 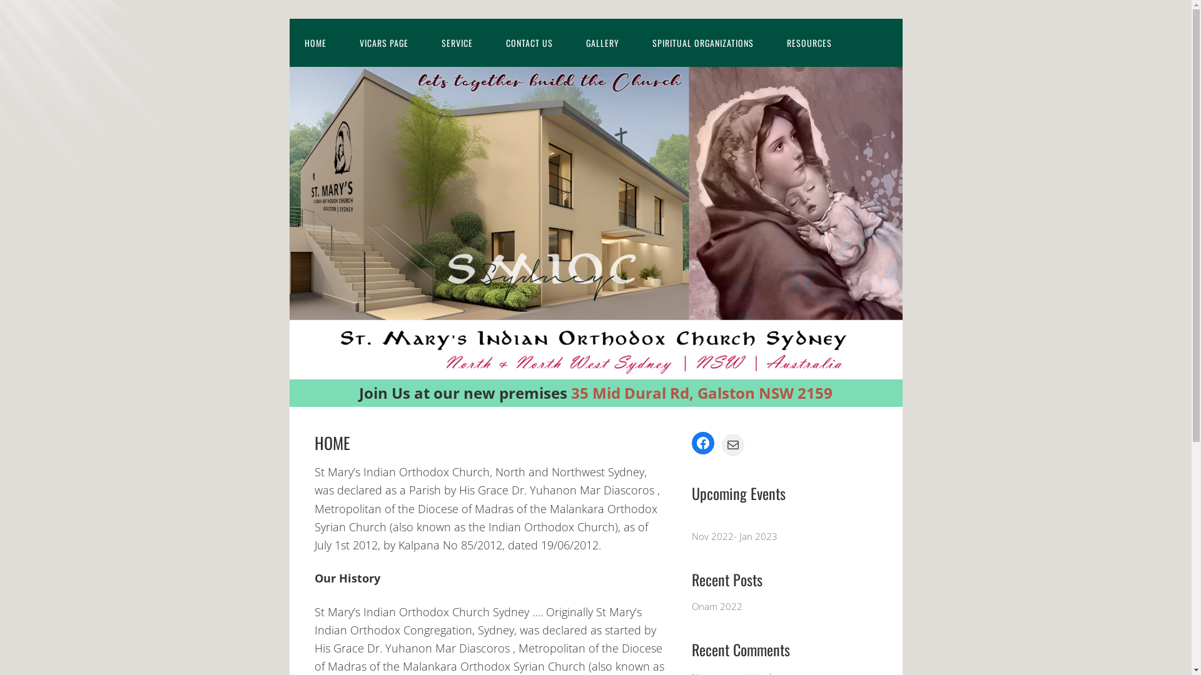 What do you see at coordinates (733, 445) in the screenshot?
I see `Mail` at bounding box center [733, 445].